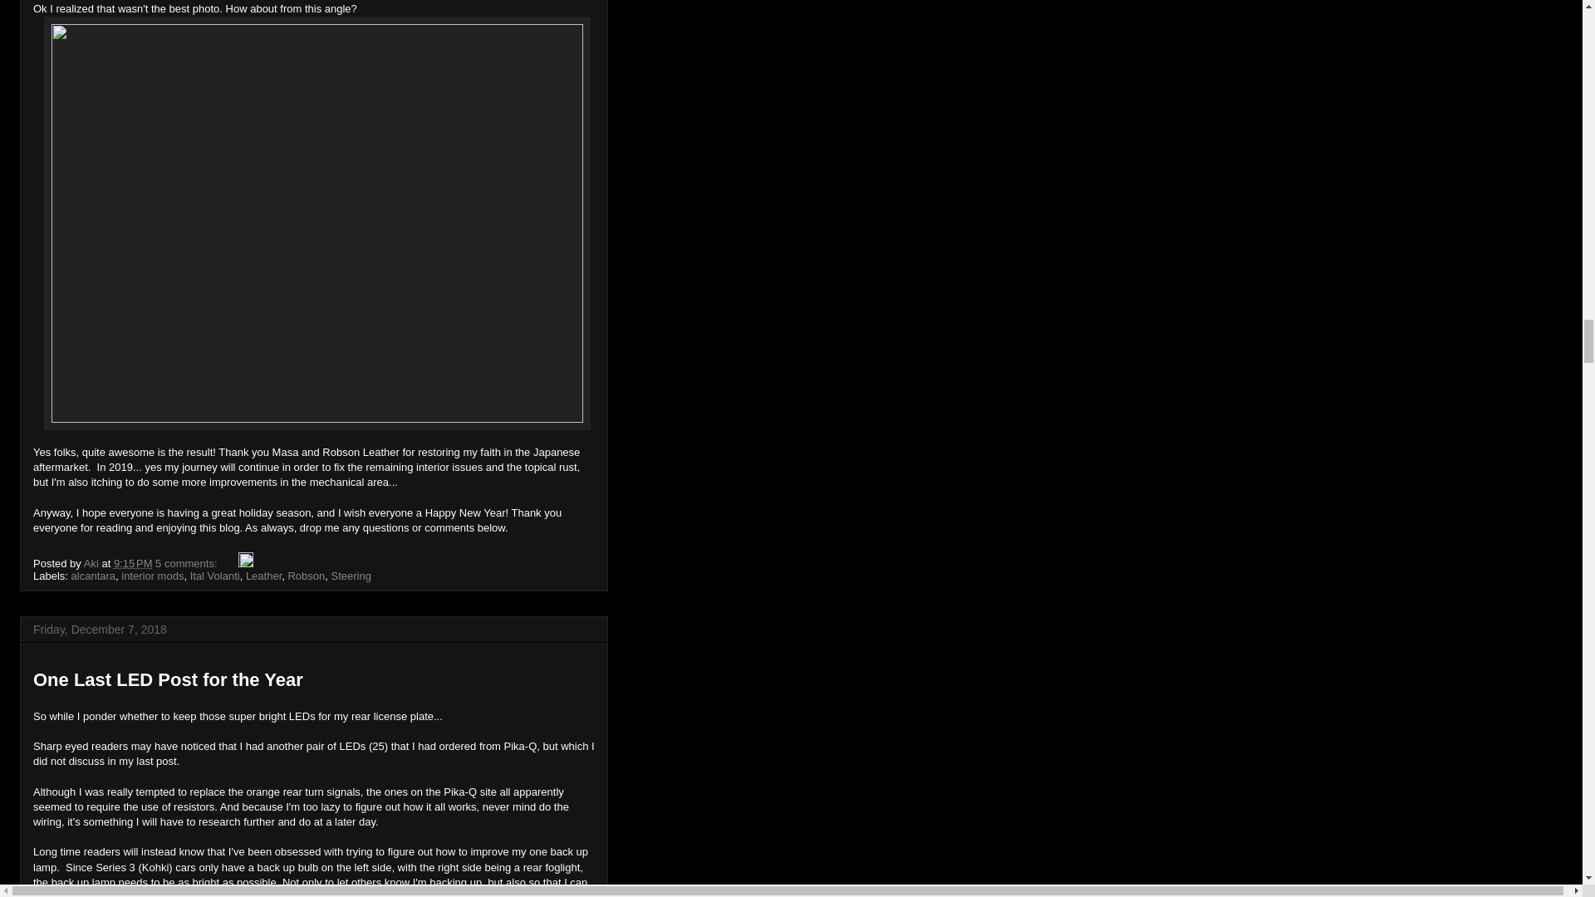  I want to click on Leather, so click(263, 575).